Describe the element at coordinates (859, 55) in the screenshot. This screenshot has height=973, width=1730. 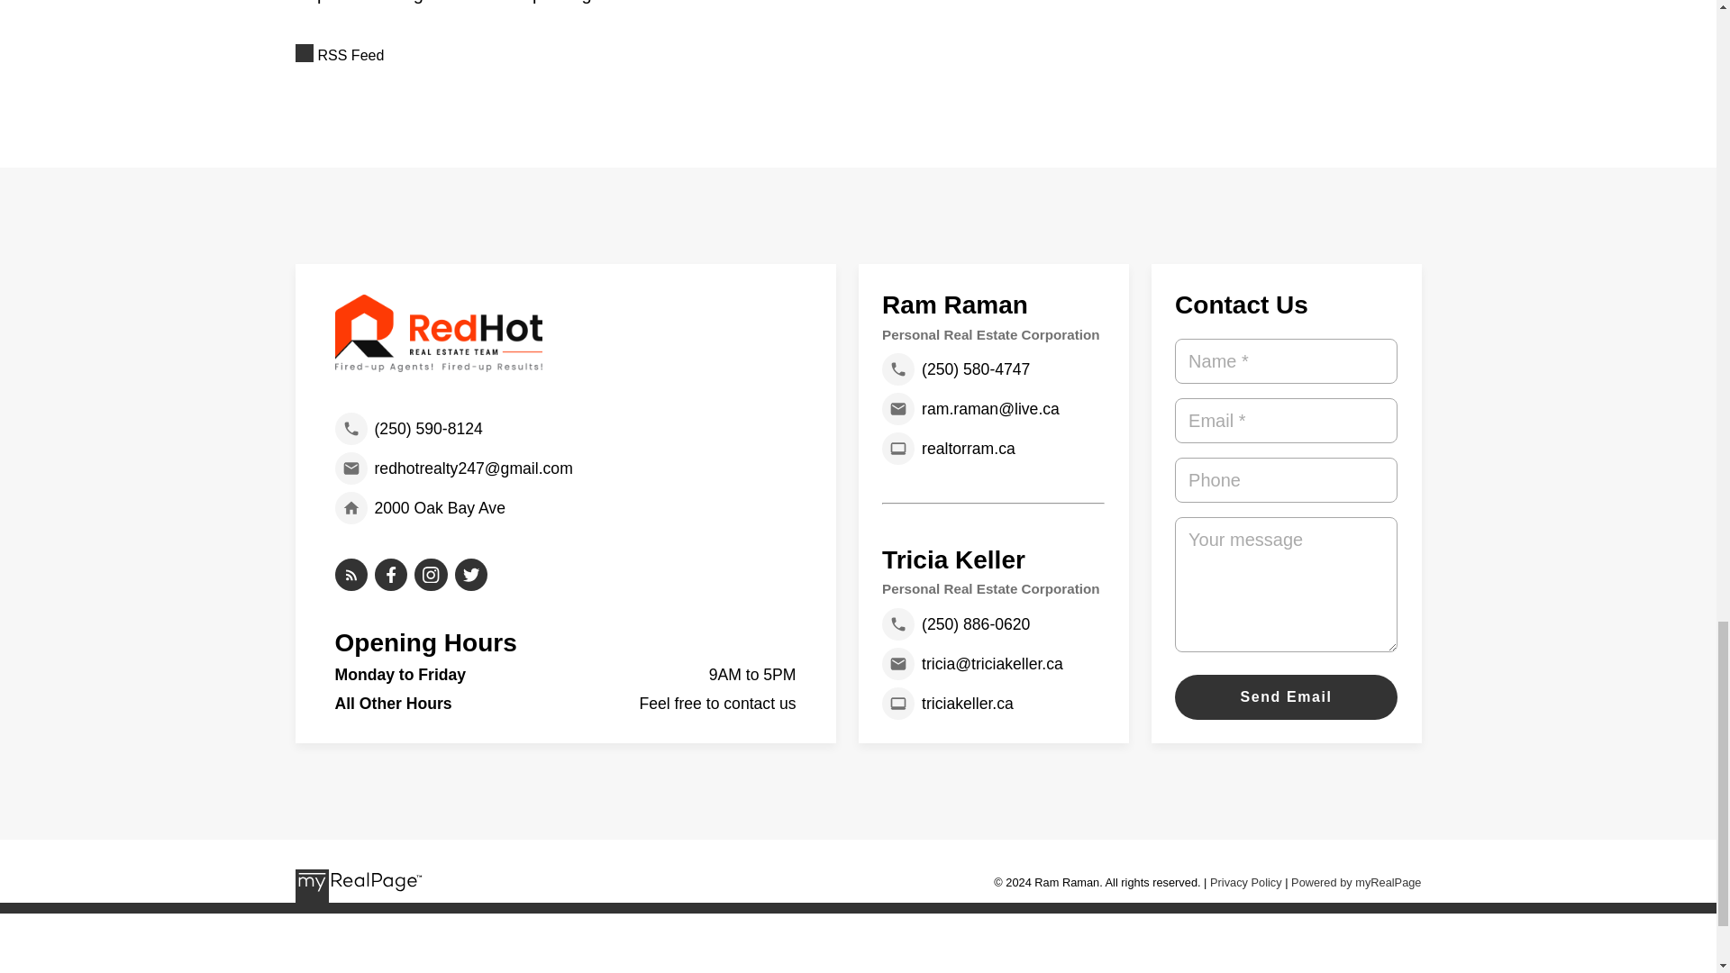
I see `RSS` at that location.